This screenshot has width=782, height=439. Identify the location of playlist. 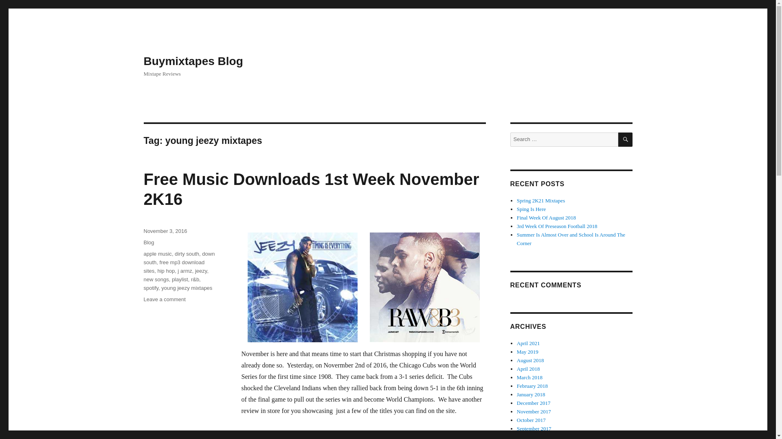
(180, 280).